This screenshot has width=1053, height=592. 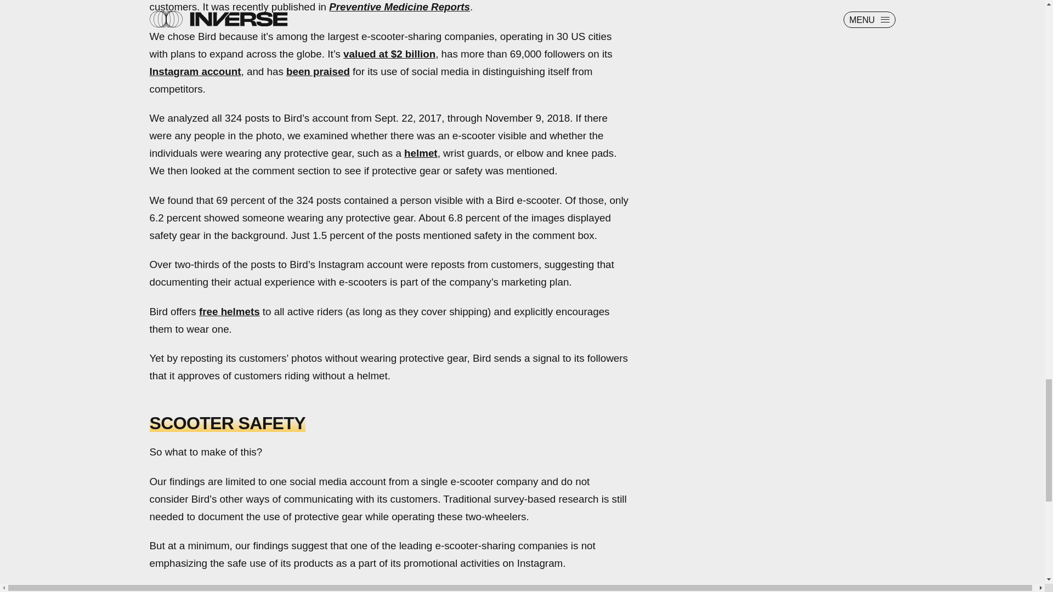 What do you see at coordinates (195, 71) in the screenshot?
I see `Instagram account` at bounding box center [195, 71].